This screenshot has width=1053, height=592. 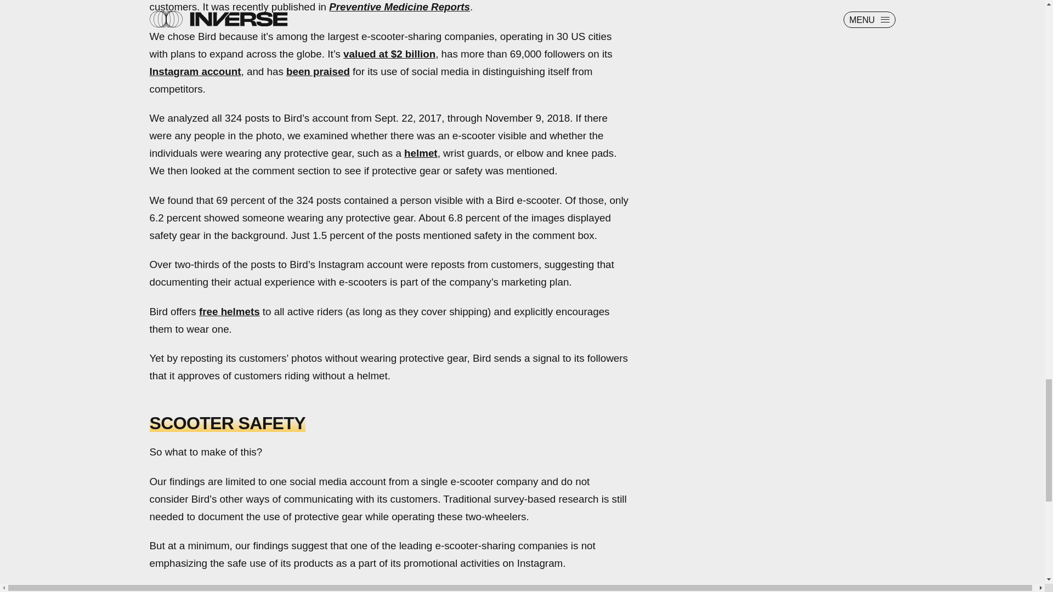 What do you see at coordinates (195, 71) in the screenshot?
I see `Instagram account` at bounding box center [195, 71].